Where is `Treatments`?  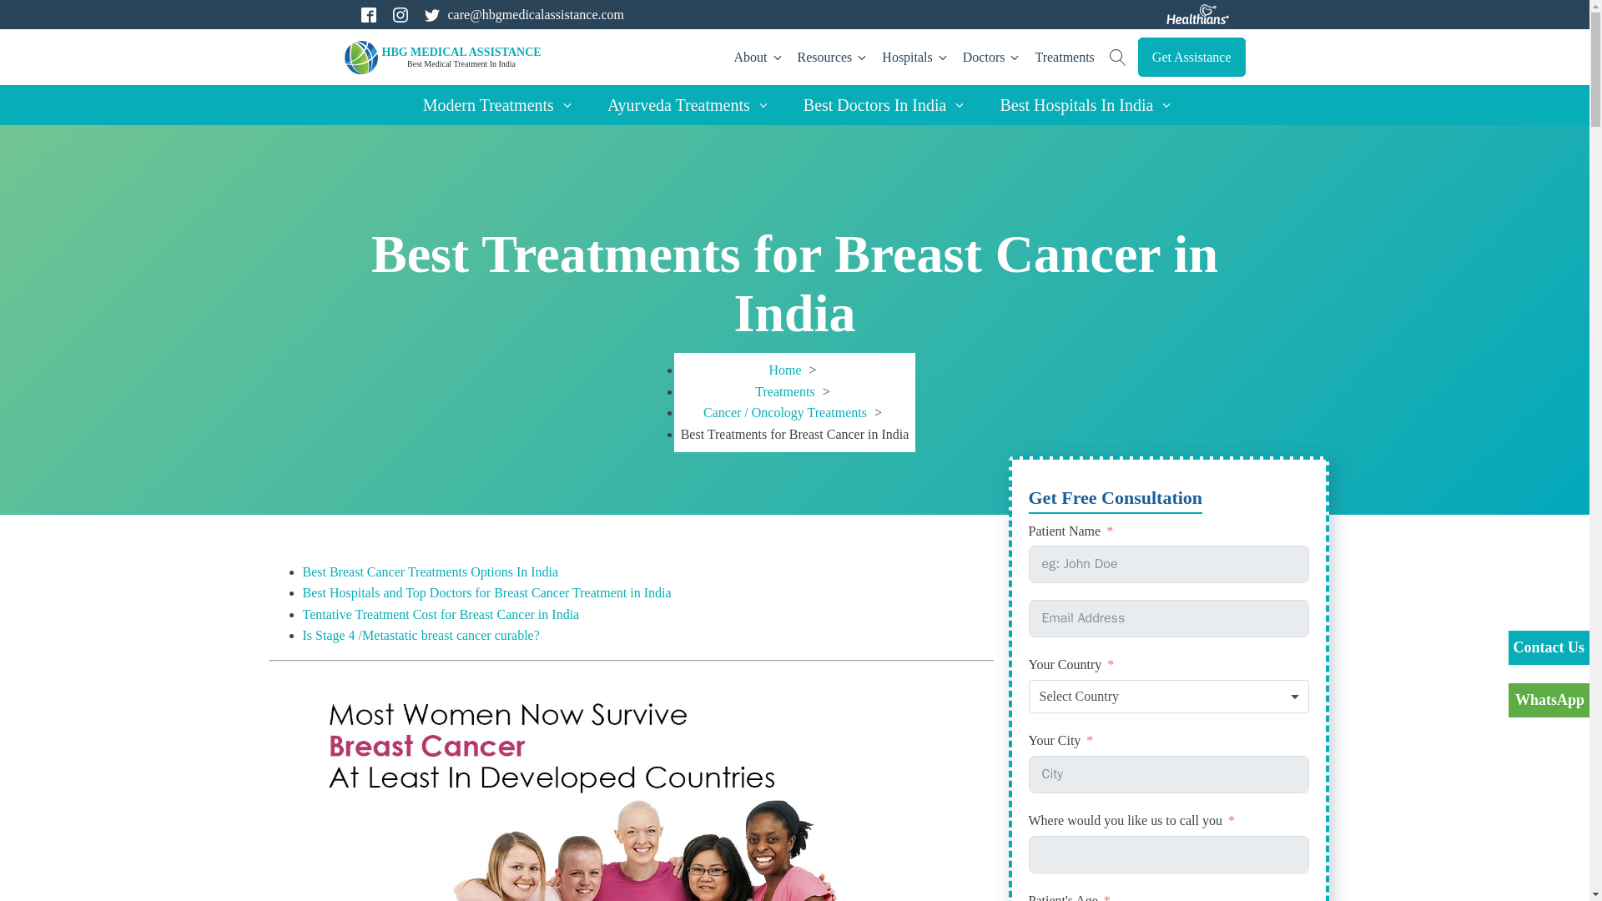
Treatments is located at coordinates (784, 392).